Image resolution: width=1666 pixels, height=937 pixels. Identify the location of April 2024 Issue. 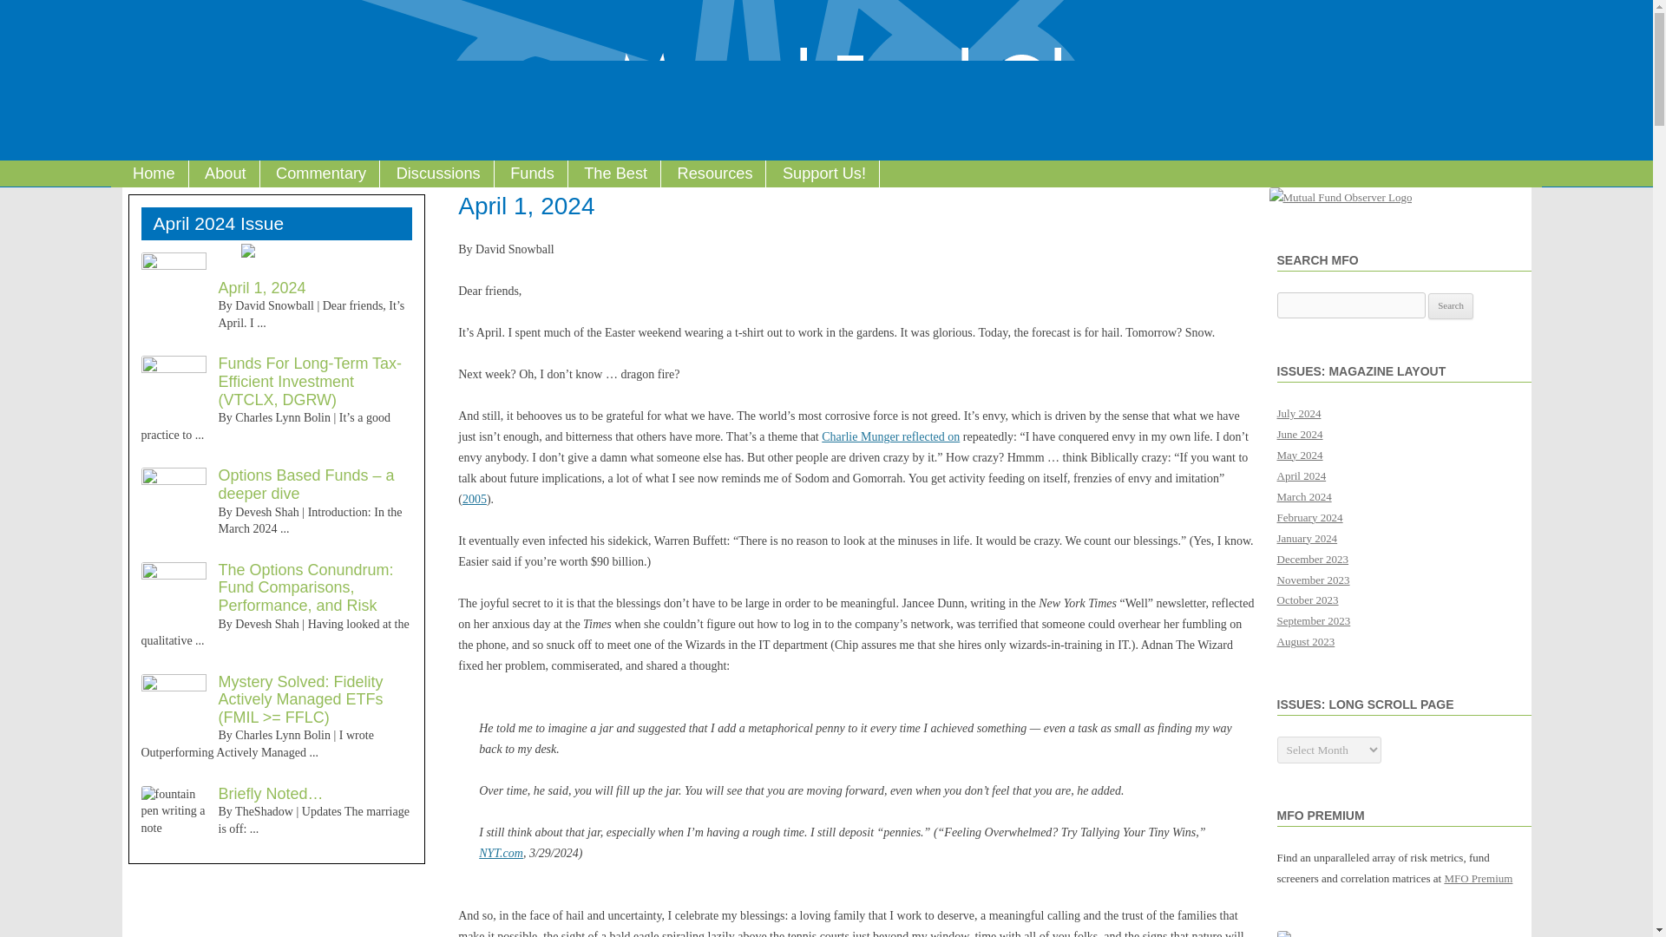
(216, 223).